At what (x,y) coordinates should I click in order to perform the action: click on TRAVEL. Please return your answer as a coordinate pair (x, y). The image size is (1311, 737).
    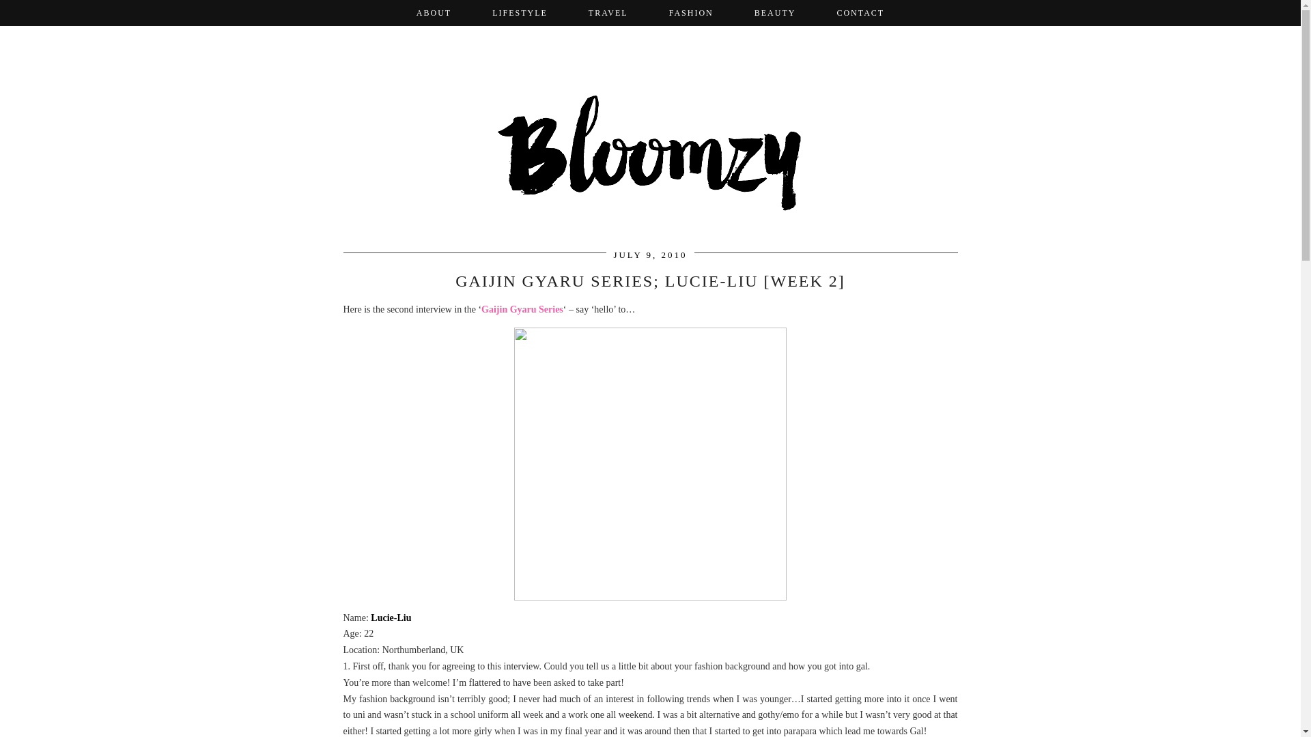
    Looking at the image, I should click on (608, 12).